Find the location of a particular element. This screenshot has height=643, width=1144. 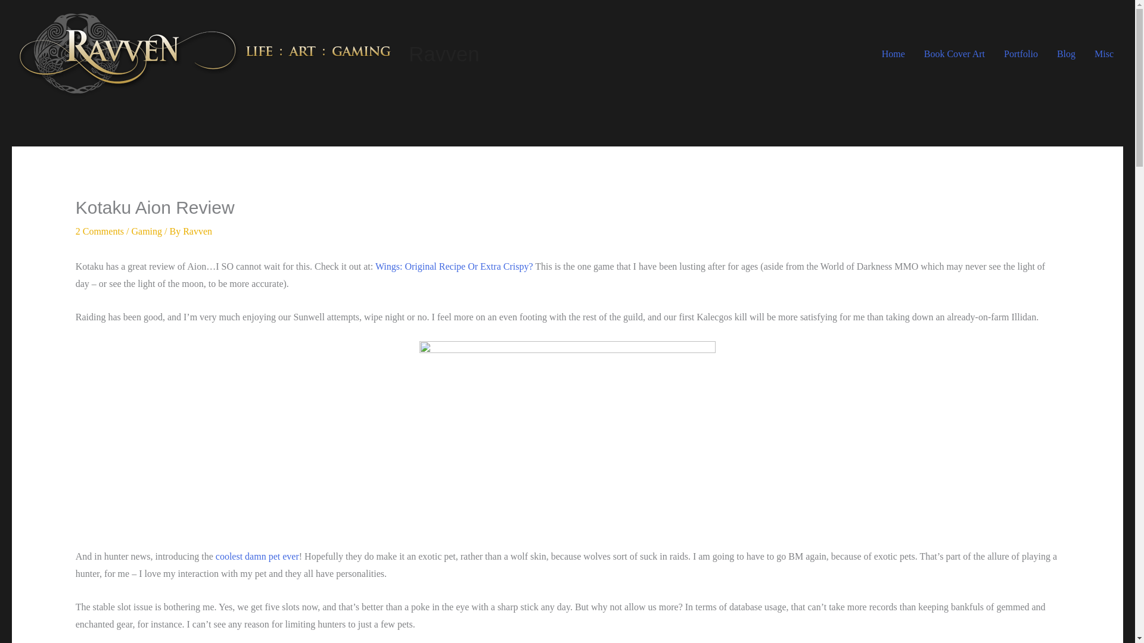

Blog is located at coordinates (1066, 54).